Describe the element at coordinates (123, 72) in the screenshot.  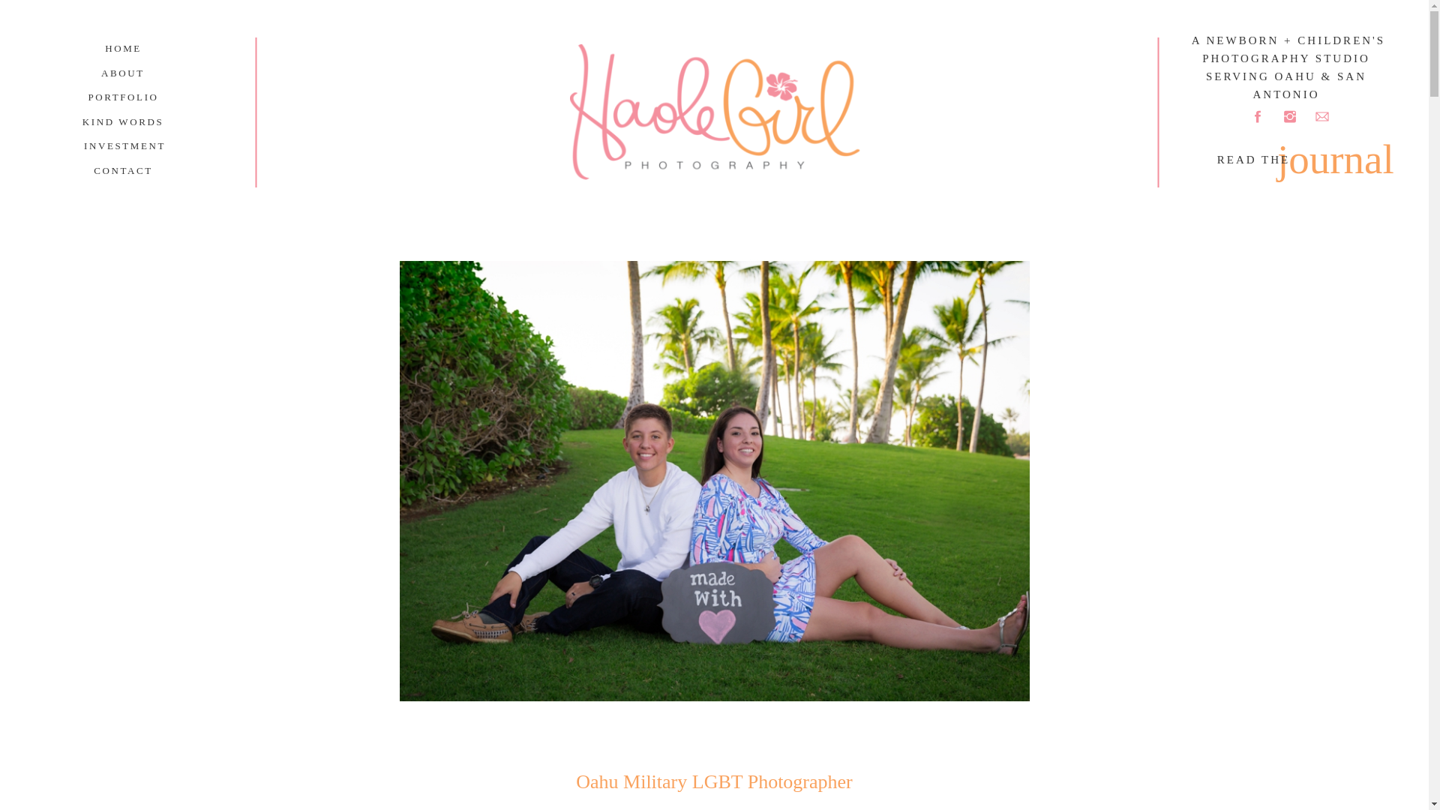
I see `ABOUT` at that location.